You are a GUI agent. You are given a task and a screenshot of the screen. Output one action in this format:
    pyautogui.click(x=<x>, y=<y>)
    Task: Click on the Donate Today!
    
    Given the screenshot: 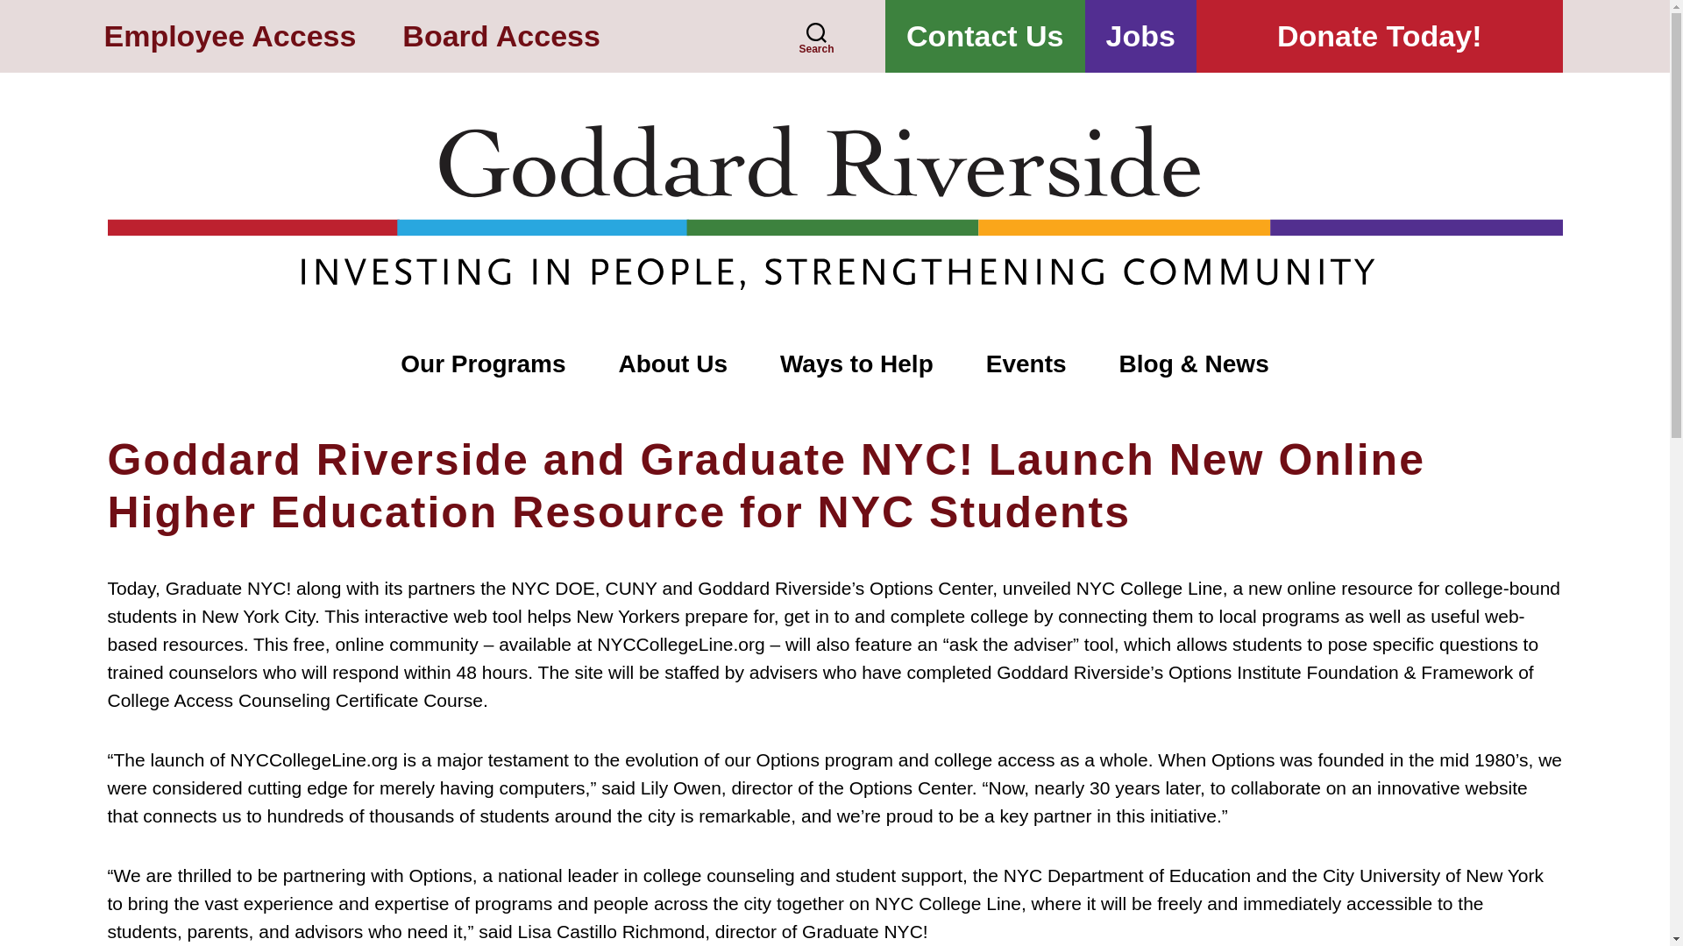 What is the action you would take?
    pyautogui.click(x=1380, y=37)
    